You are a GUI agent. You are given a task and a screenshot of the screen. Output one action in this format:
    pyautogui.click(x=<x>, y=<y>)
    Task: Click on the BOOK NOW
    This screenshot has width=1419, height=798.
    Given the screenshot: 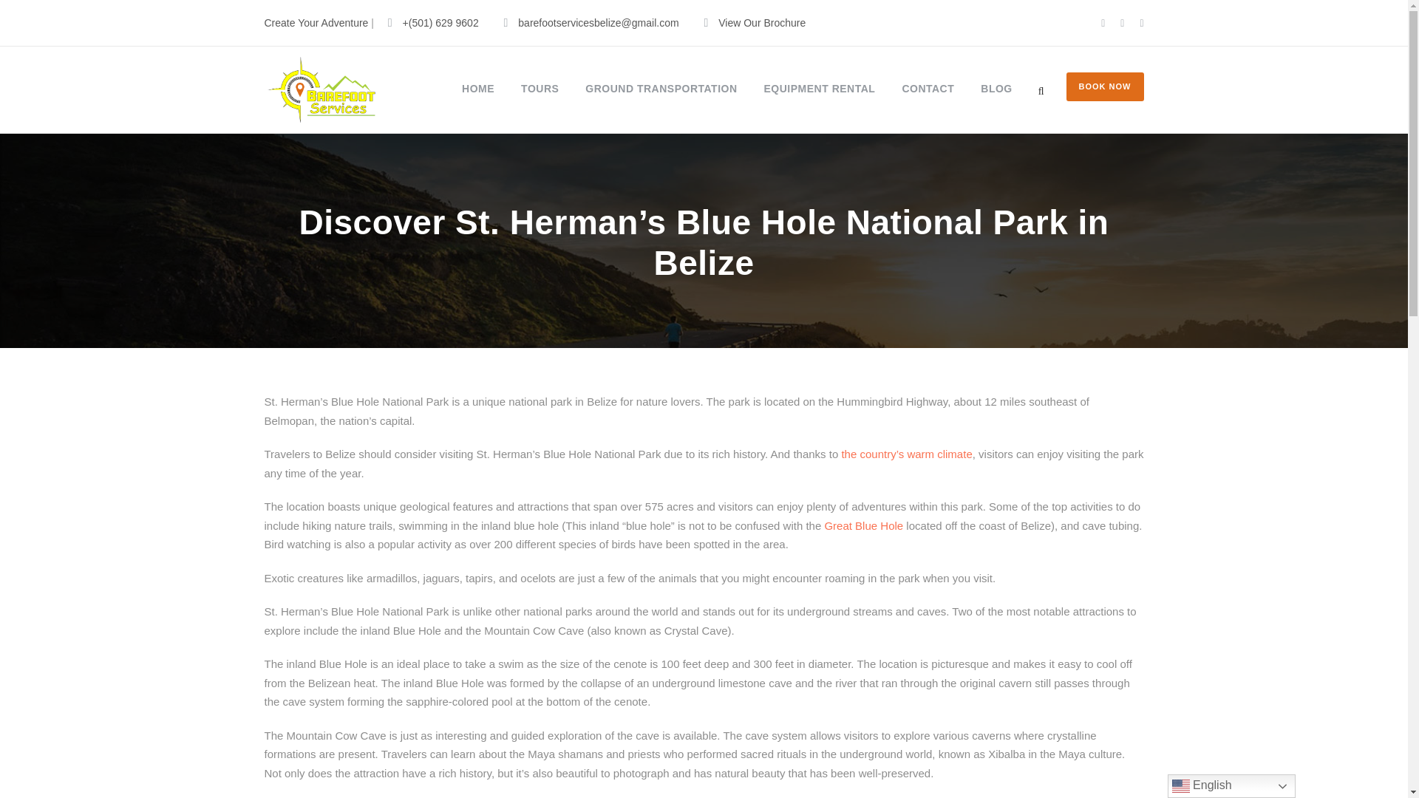 What is the action you would take?
    pyautogui.click(x=1105, y=87)
    